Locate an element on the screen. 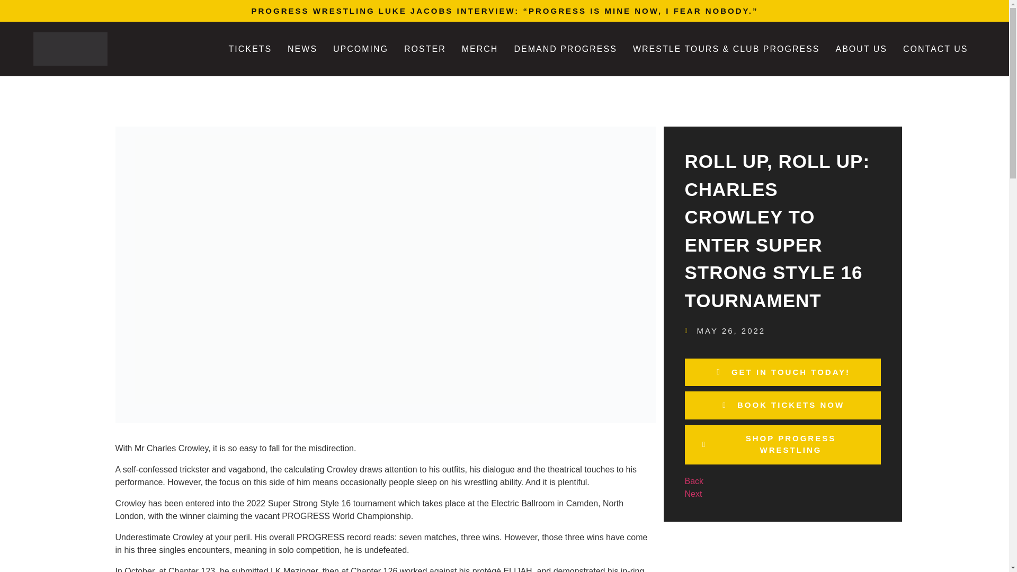 The height and width of the screenshot is (572, 1017). GET IN TOUCH TODAY! is located at coordinates (782, 373).